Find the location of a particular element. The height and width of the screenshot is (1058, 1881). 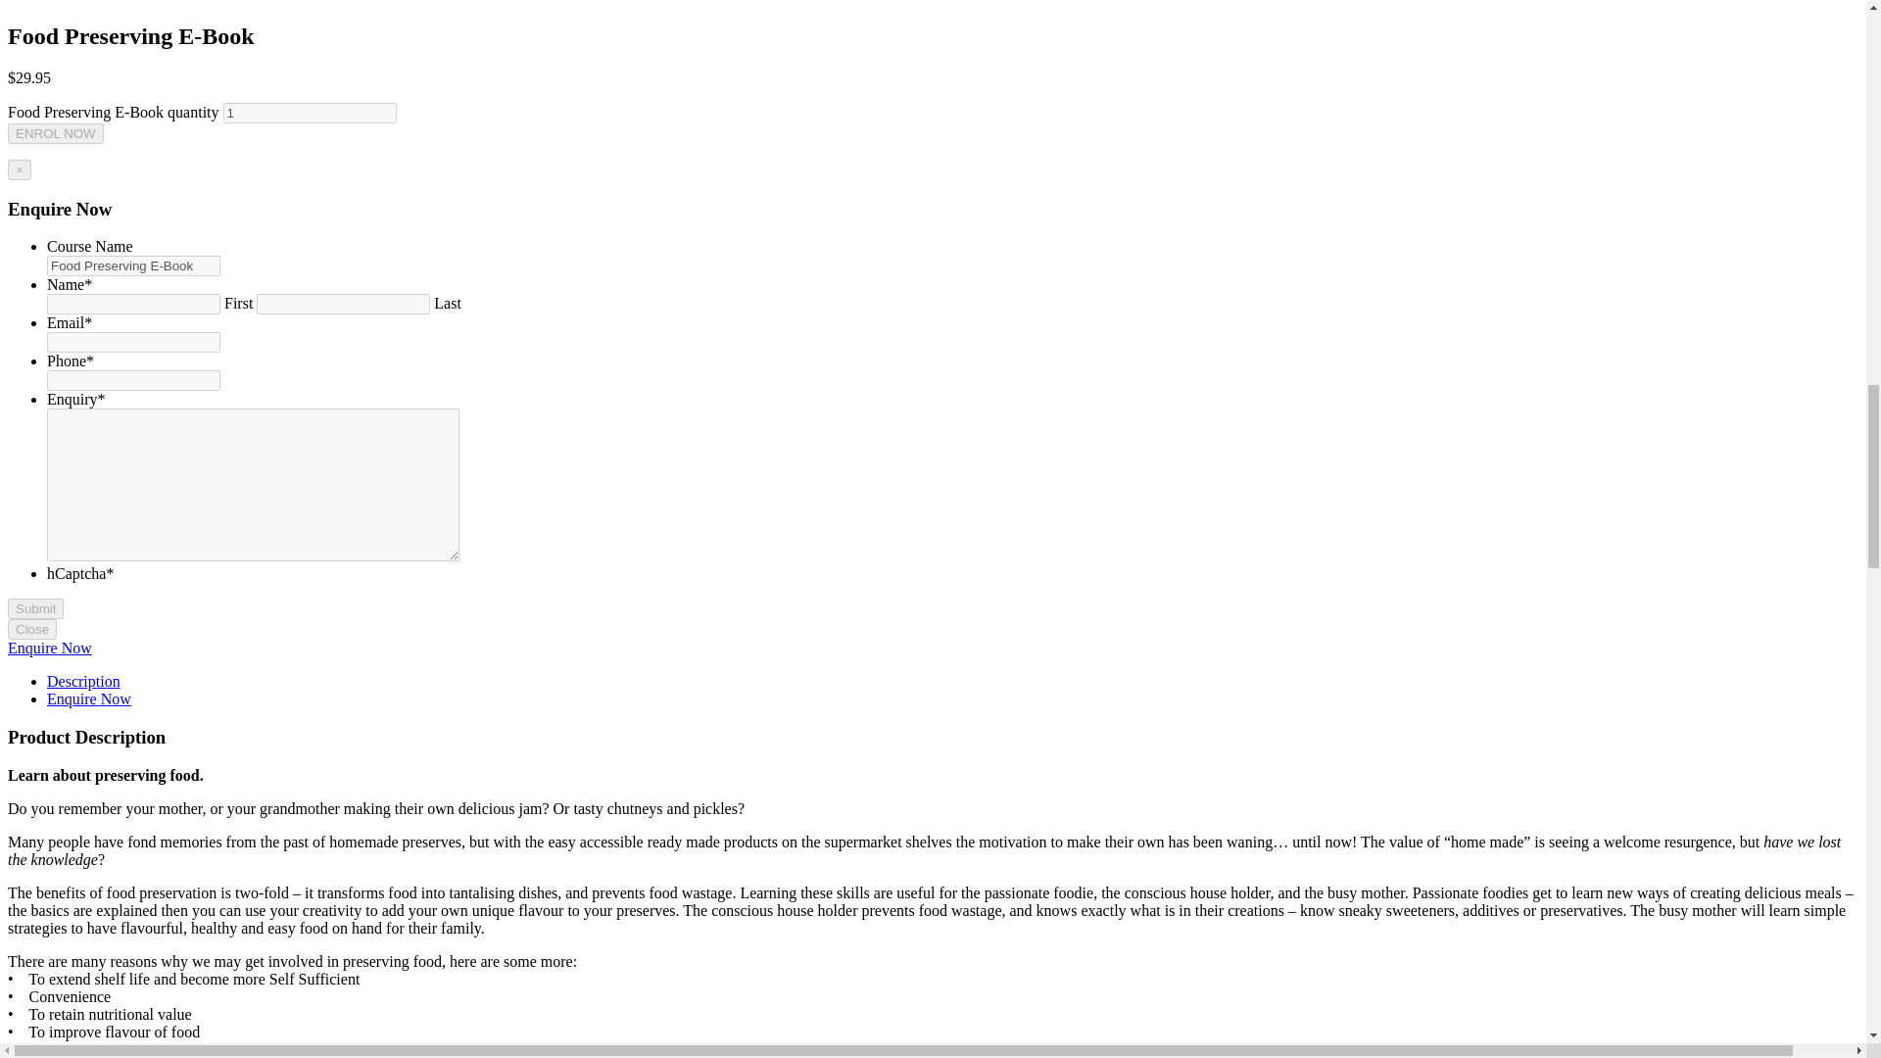

Submit is located at coordinates (35, 608).